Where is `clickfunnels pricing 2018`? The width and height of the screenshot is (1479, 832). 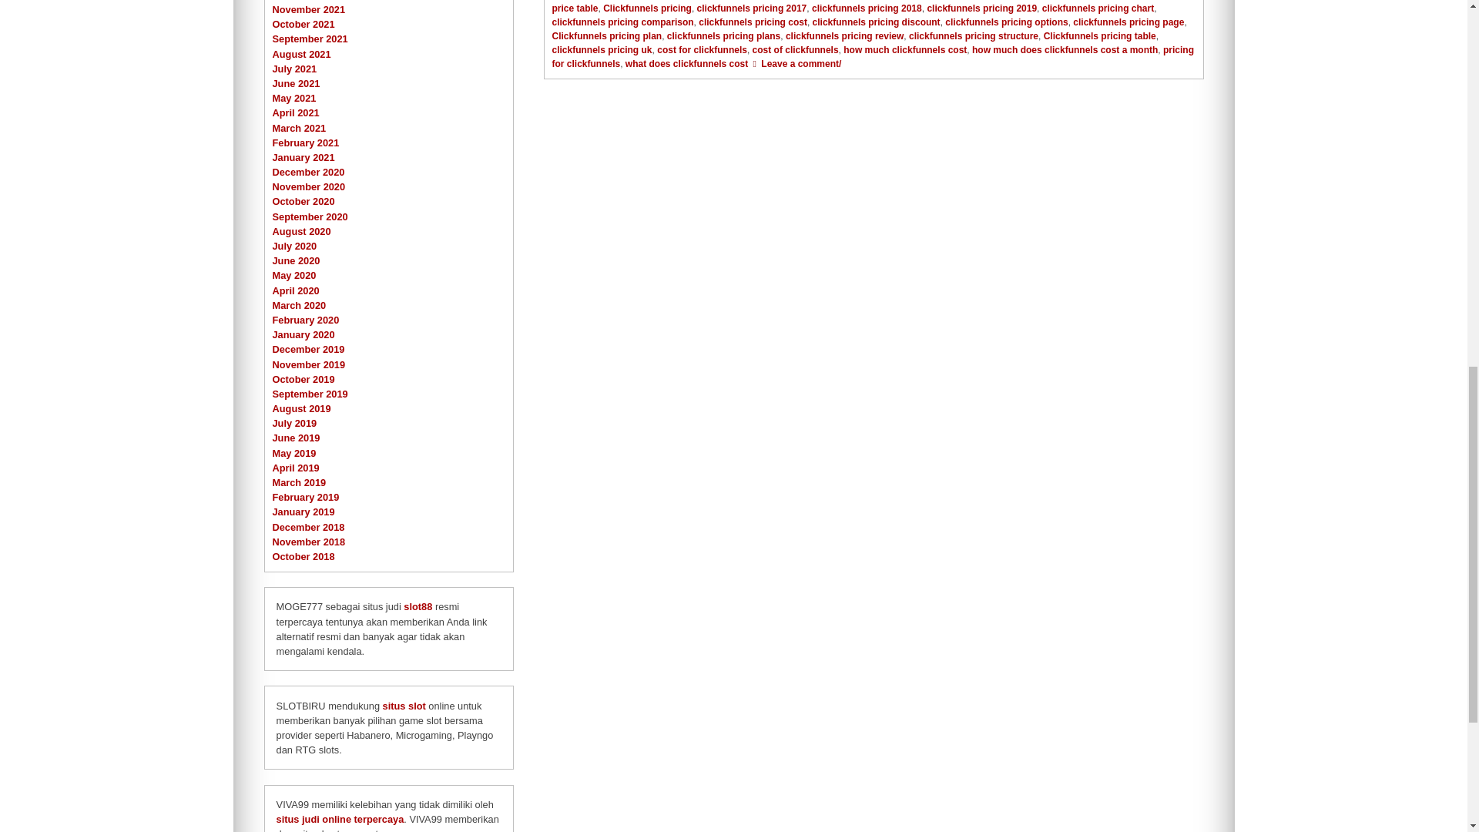 clickfunnels pricing 2018 is located at coordinates (867, 8).